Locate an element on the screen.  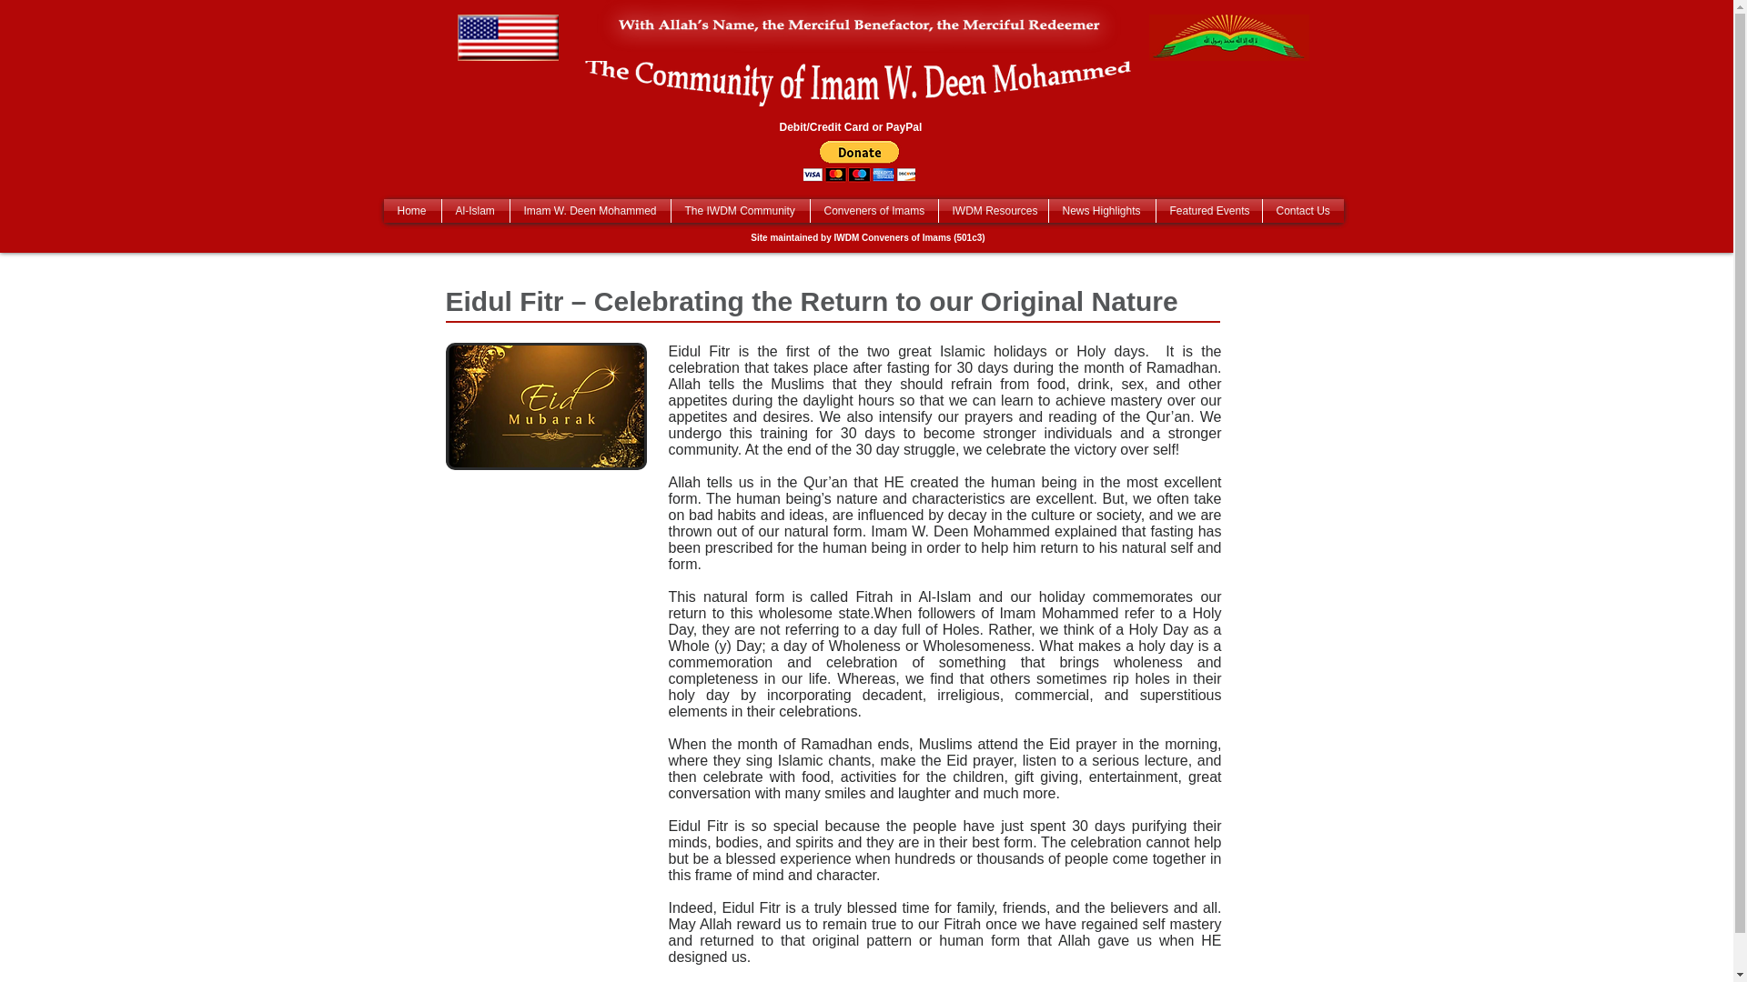
Home is located at coordinates (413, 211).